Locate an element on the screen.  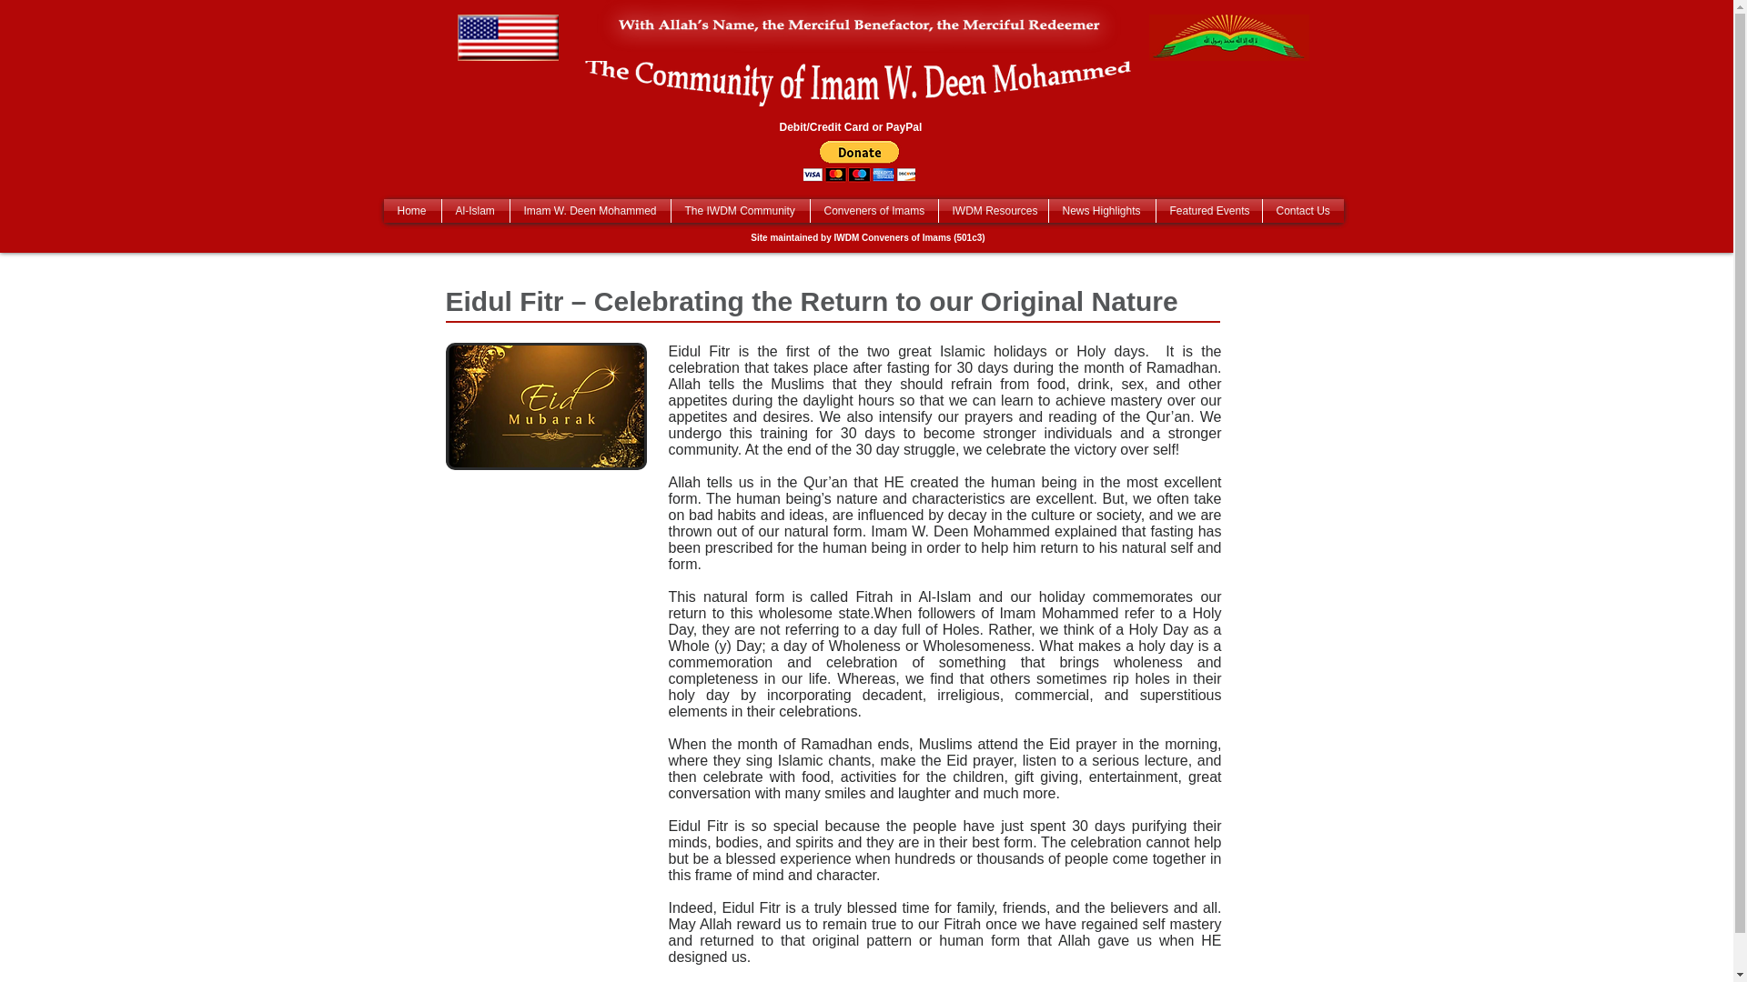
Home is located at coordinates (413, 211).